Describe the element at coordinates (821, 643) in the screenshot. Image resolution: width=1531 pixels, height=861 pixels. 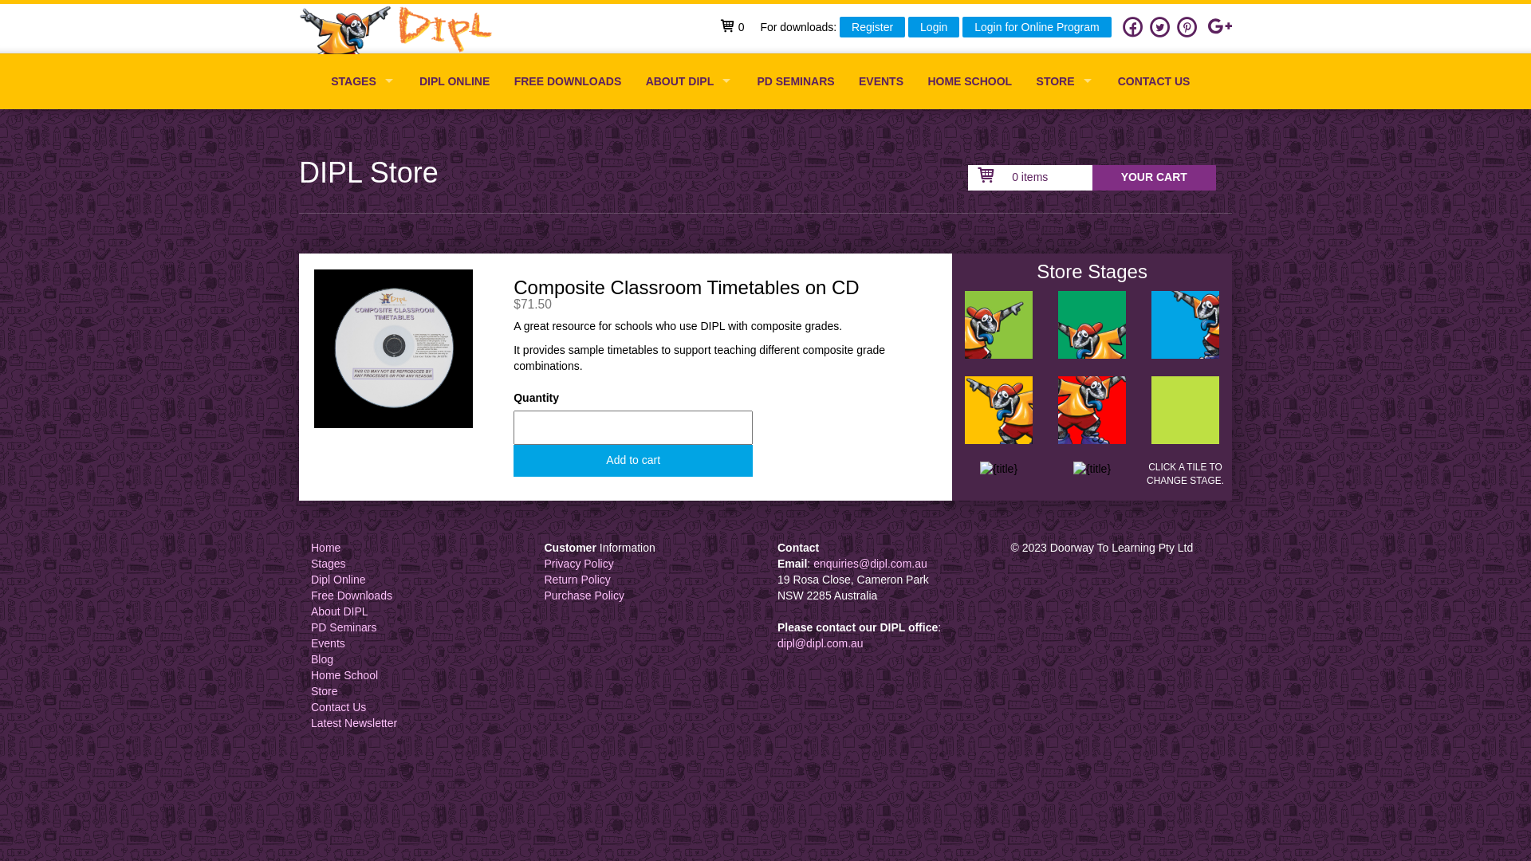
I see `dipl@dipl.com.au` at that location.